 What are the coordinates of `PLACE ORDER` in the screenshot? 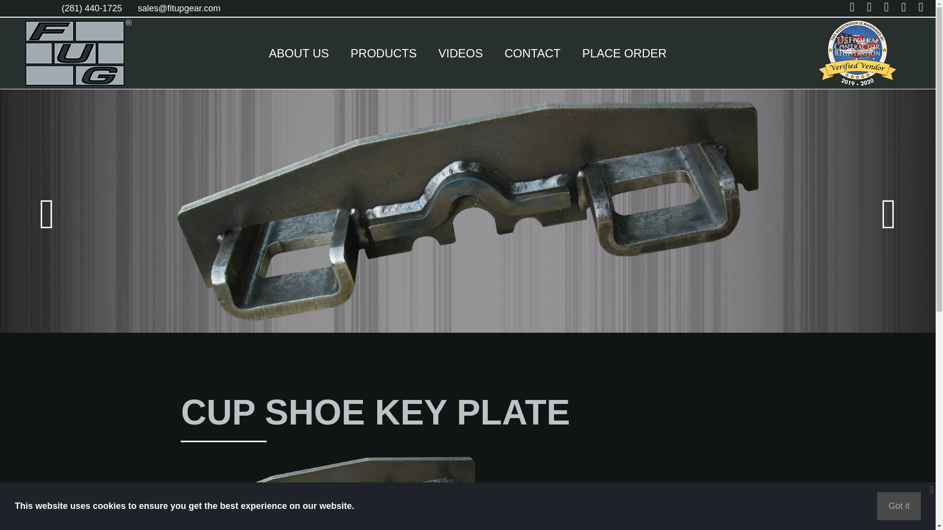 It's located at (624, 53).